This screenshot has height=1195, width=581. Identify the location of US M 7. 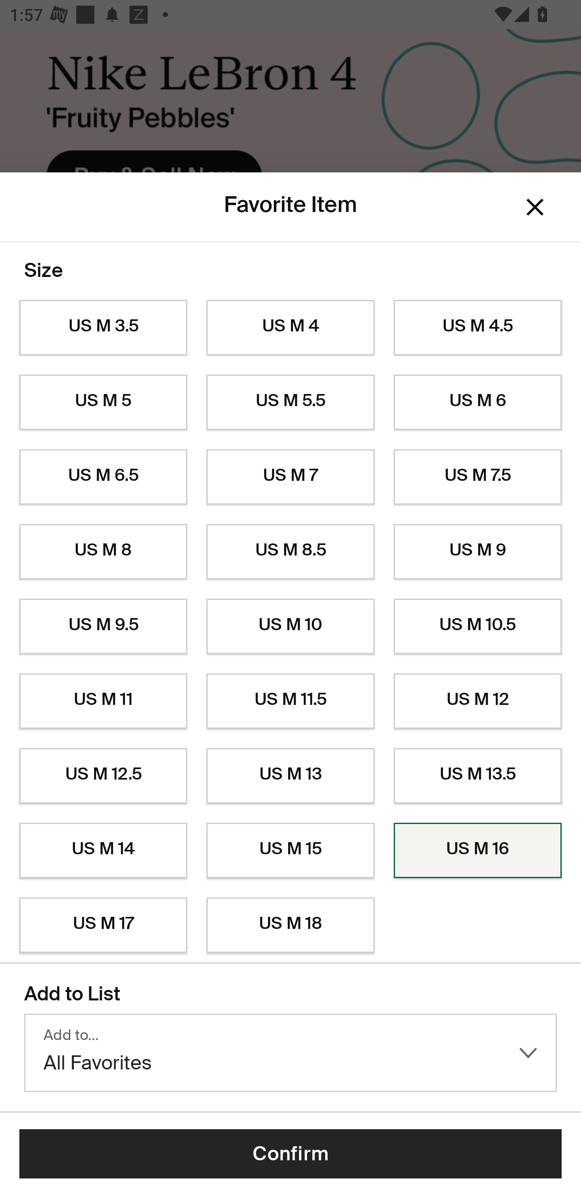
(290, 477).